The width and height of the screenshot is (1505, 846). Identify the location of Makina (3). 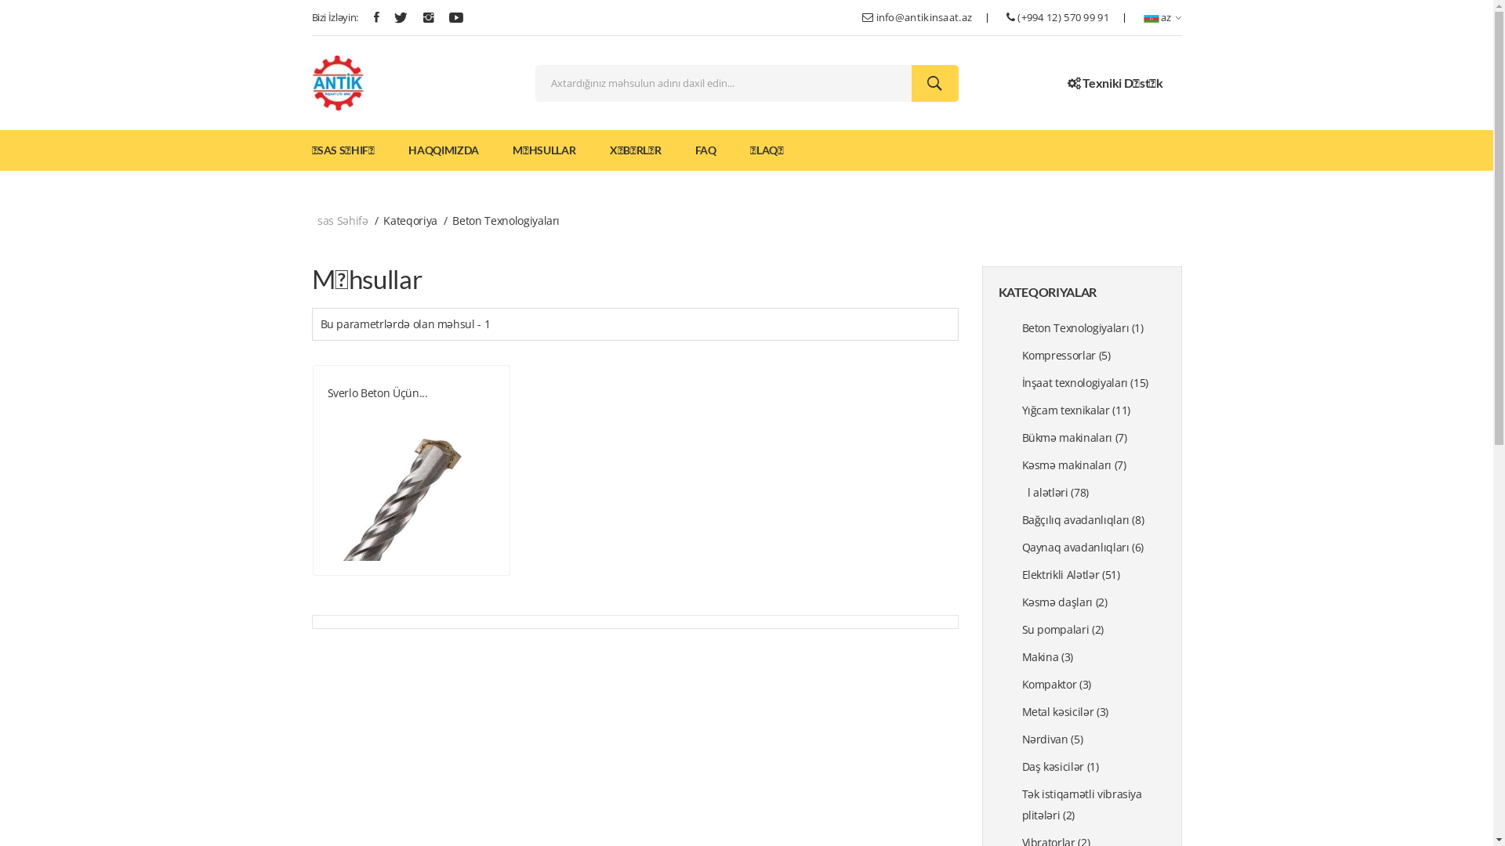
(1094, 656).